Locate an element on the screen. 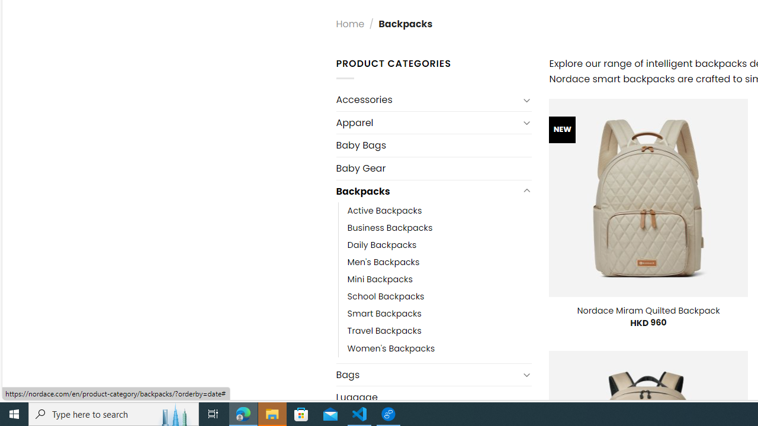 The height and width of the screenshot is (426, 758). School Backpacks is located at coordinates (439, 296).